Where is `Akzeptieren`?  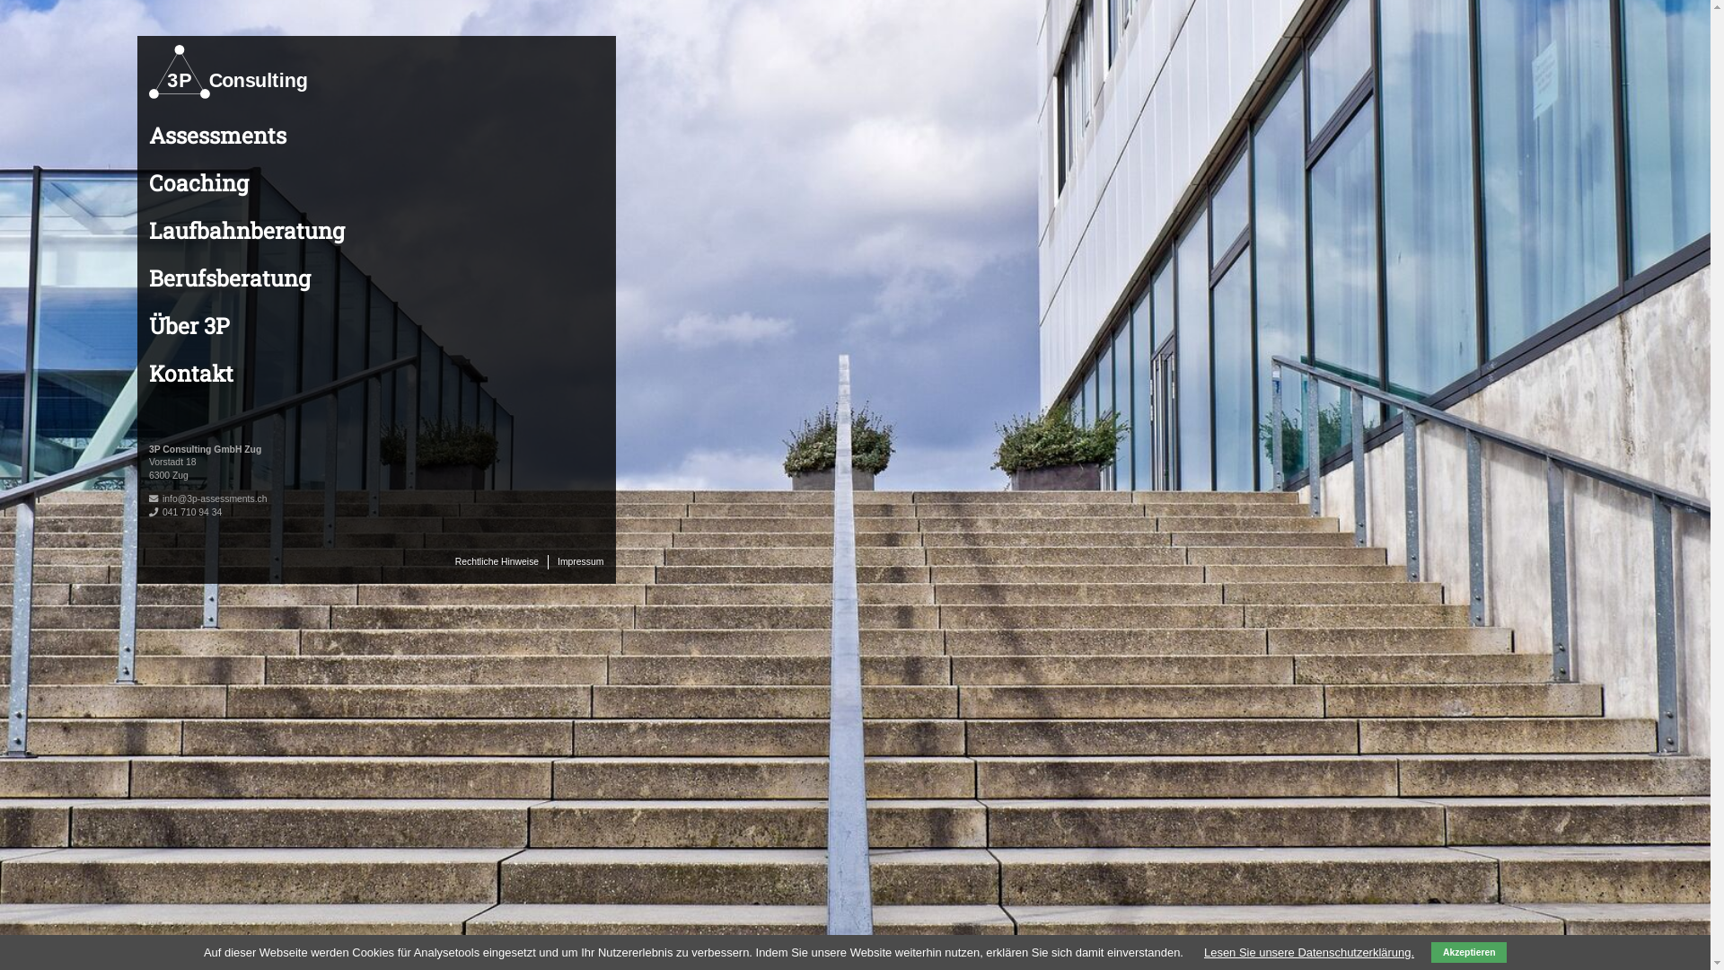 Akzeptieren is located at coordinates (1469, 952).